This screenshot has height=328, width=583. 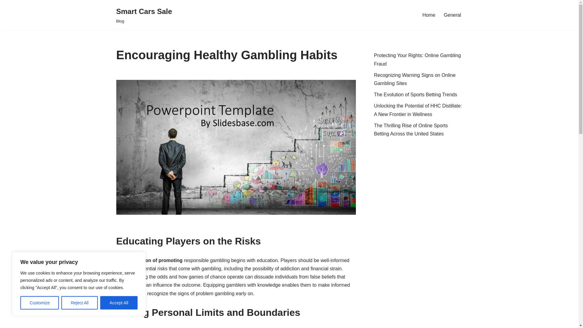 What do you see at coordinates (5, 13) in the screenshot?
I see `Recognizing Warning Signs on Online Gambling Sites` at bounding box center [5, 13].